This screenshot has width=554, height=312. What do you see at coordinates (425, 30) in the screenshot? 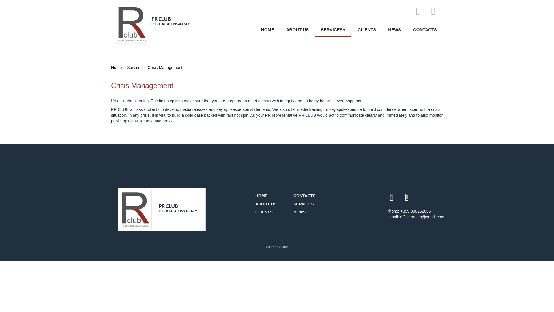
I see `CONTACTS` at bounding box center [425, 30].